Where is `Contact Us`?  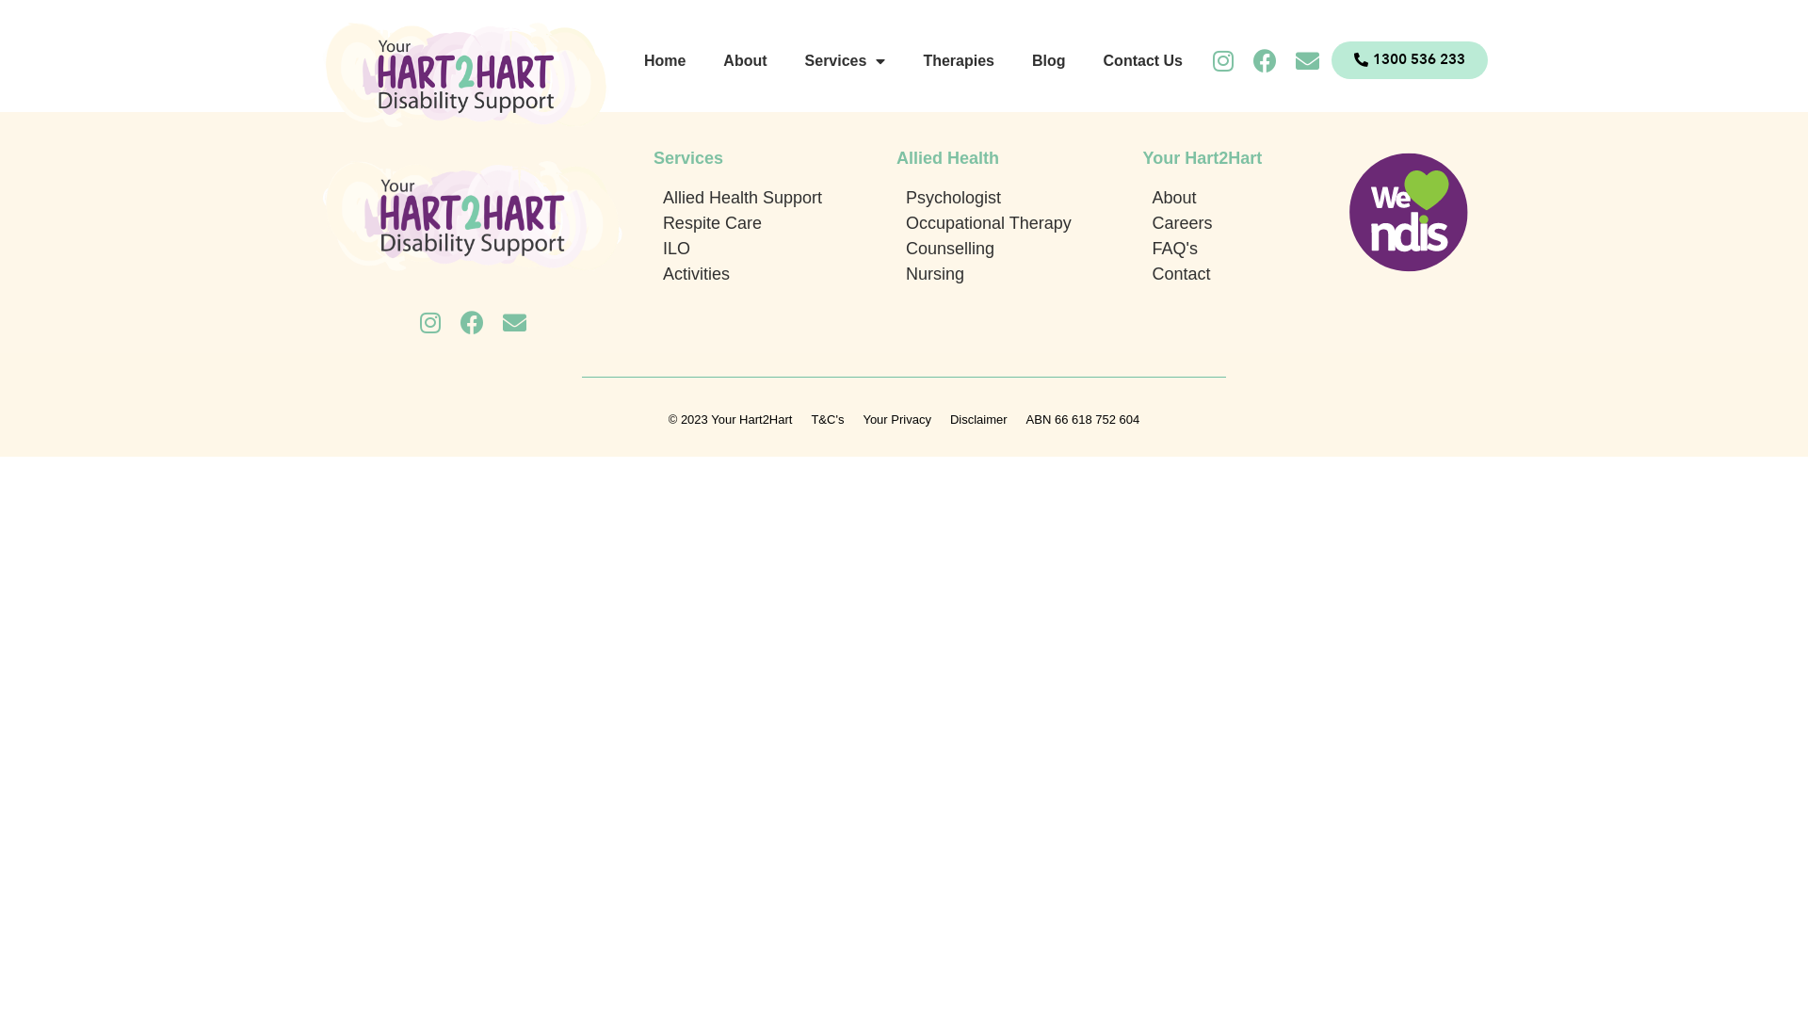 Contact Us is located at coordinates (1143, 61).